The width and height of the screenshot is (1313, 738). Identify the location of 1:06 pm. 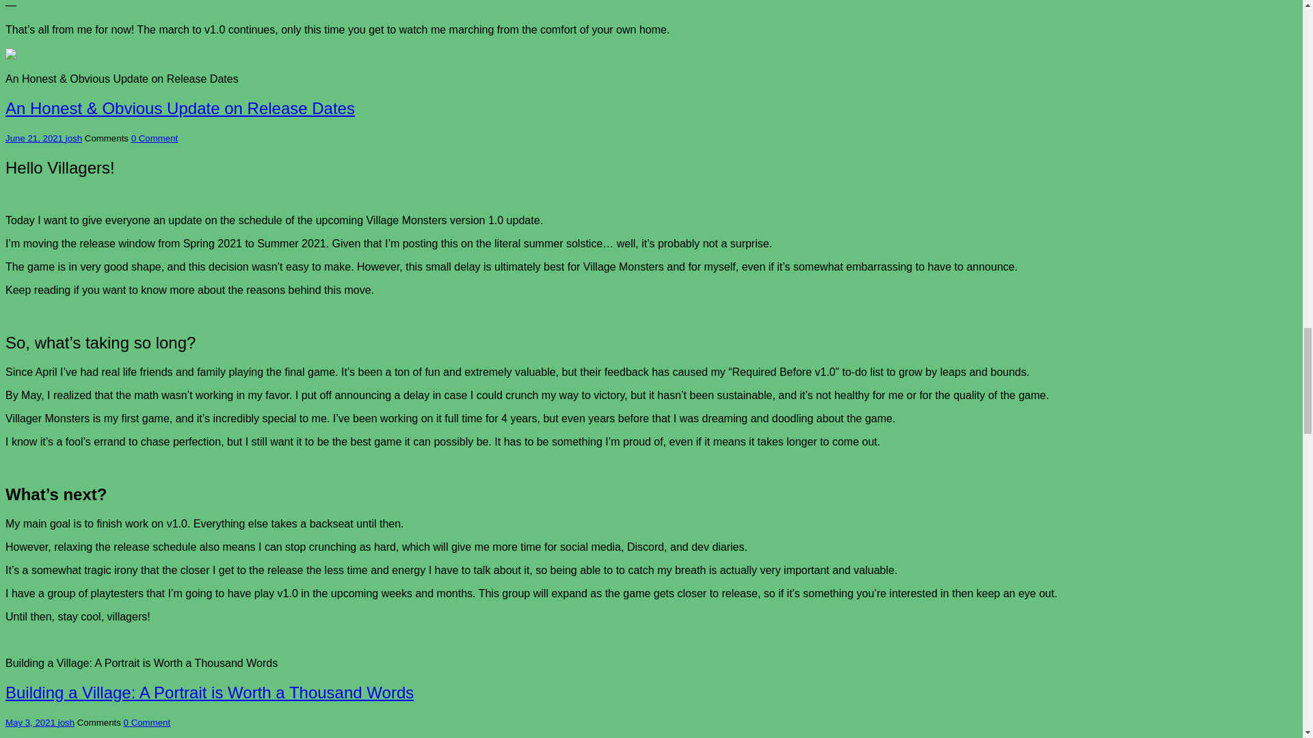
(36, 138).